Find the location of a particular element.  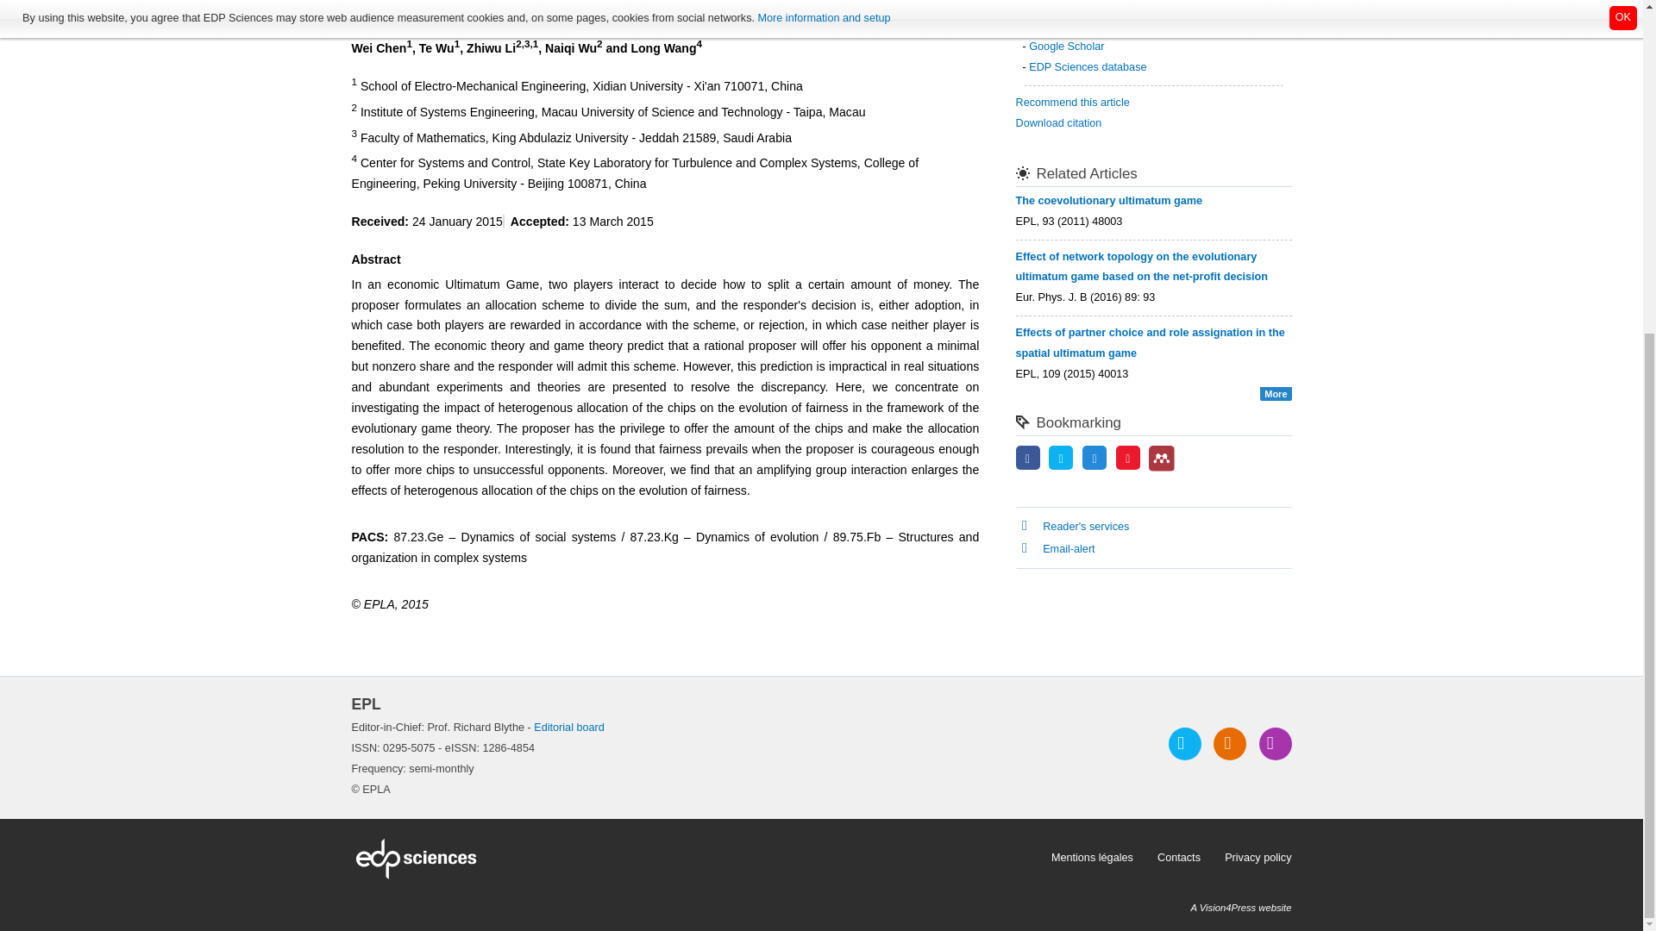

Register to the journal email alert is located at coordinates (1275, 743).